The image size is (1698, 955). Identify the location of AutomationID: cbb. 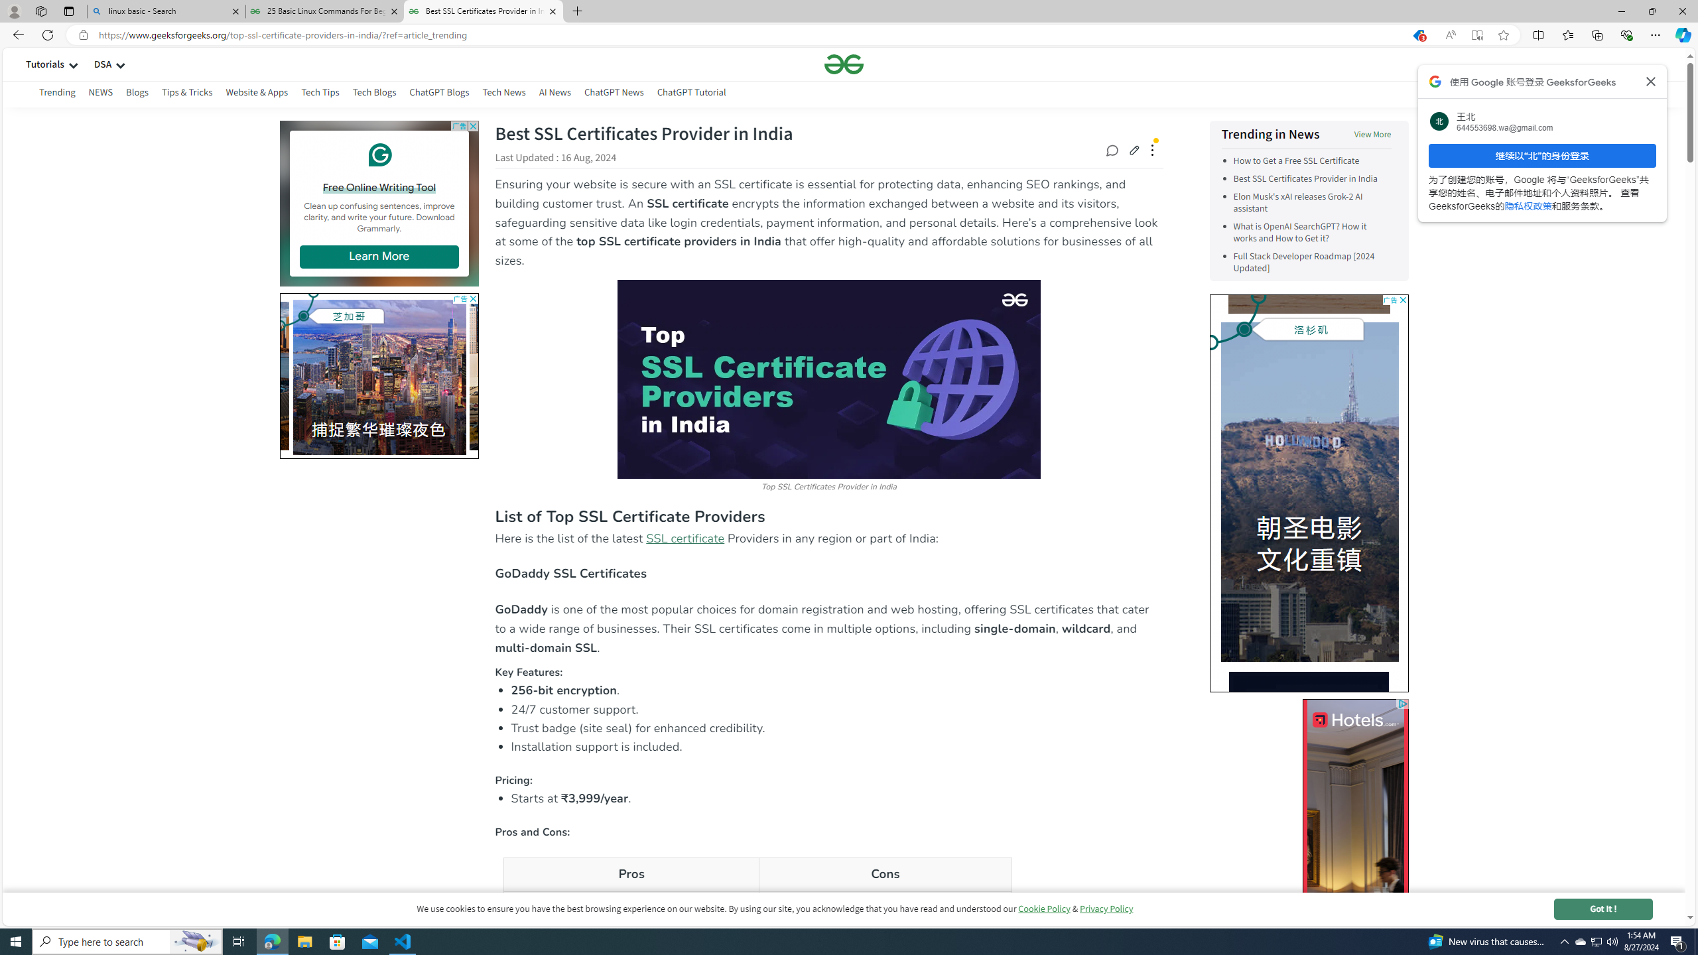
(1402, 300).